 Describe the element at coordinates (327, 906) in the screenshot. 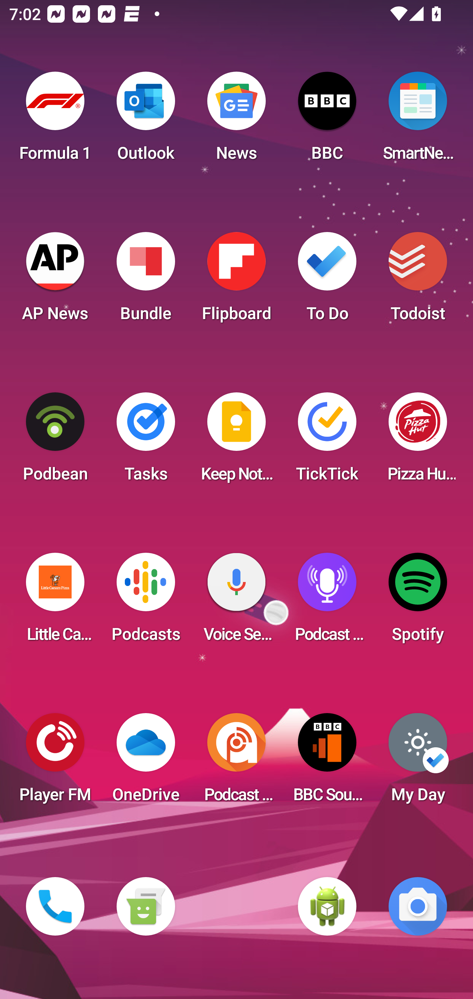

I see `WebView Browser Tester` at that location.